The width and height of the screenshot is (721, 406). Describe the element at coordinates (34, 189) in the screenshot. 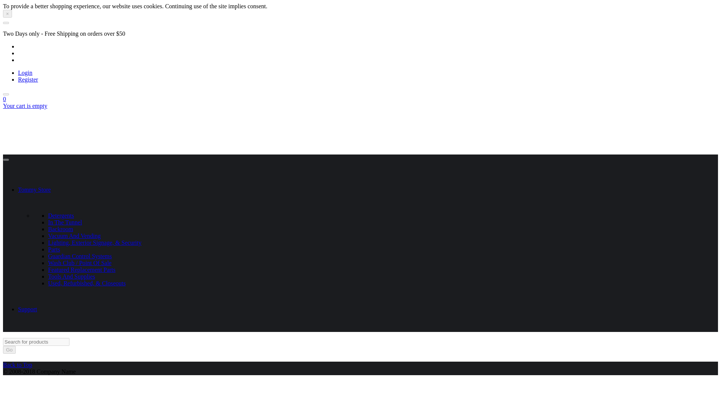

I see `Tommy Store` at that location.